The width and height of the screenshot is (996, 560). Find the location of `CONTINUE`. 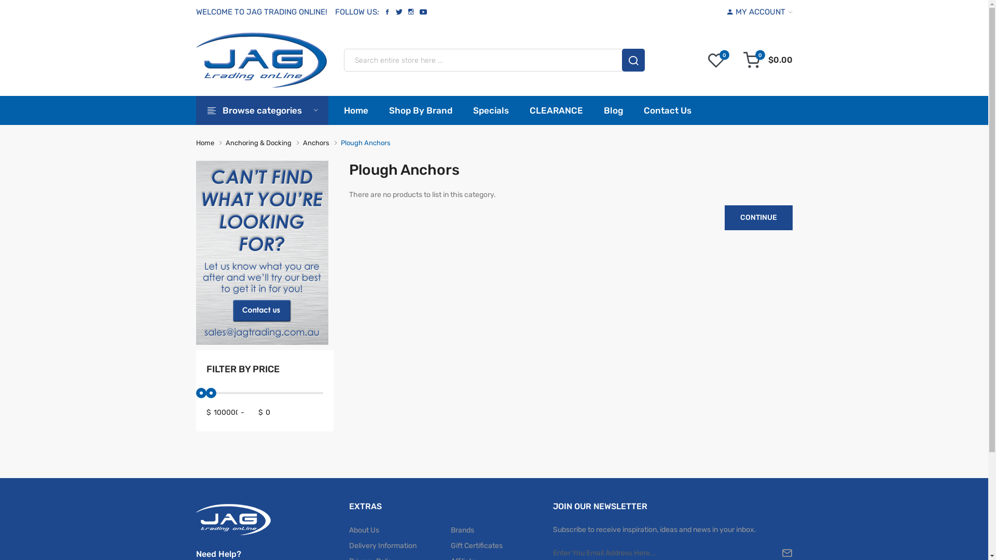

CONTINUE is located at coordinates (758, 218).